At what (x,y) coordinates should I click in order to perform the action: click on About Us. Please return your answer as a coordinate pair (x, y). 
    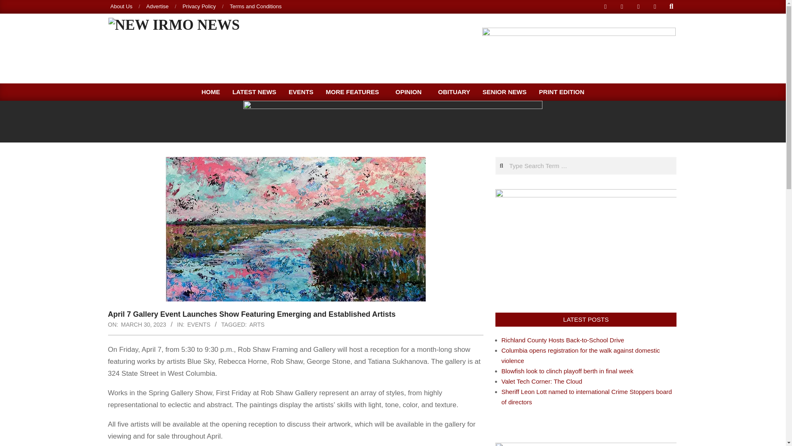
    Looking at the image, I should click on (121, 6).